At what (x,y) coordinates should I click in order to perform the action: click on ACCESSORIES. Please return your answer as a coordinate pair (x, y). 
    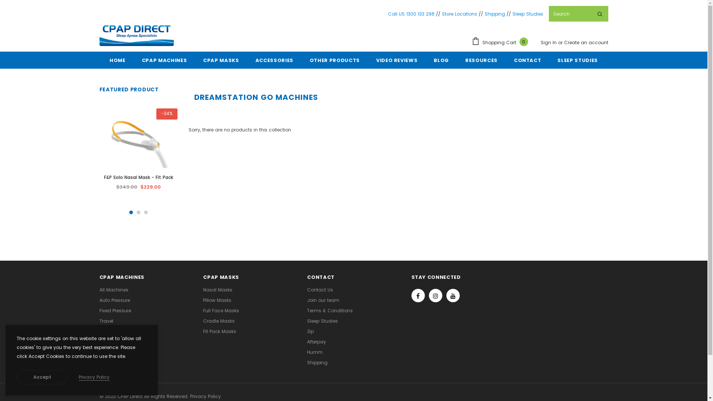
    Looking at the image, I should click on (274, 60).